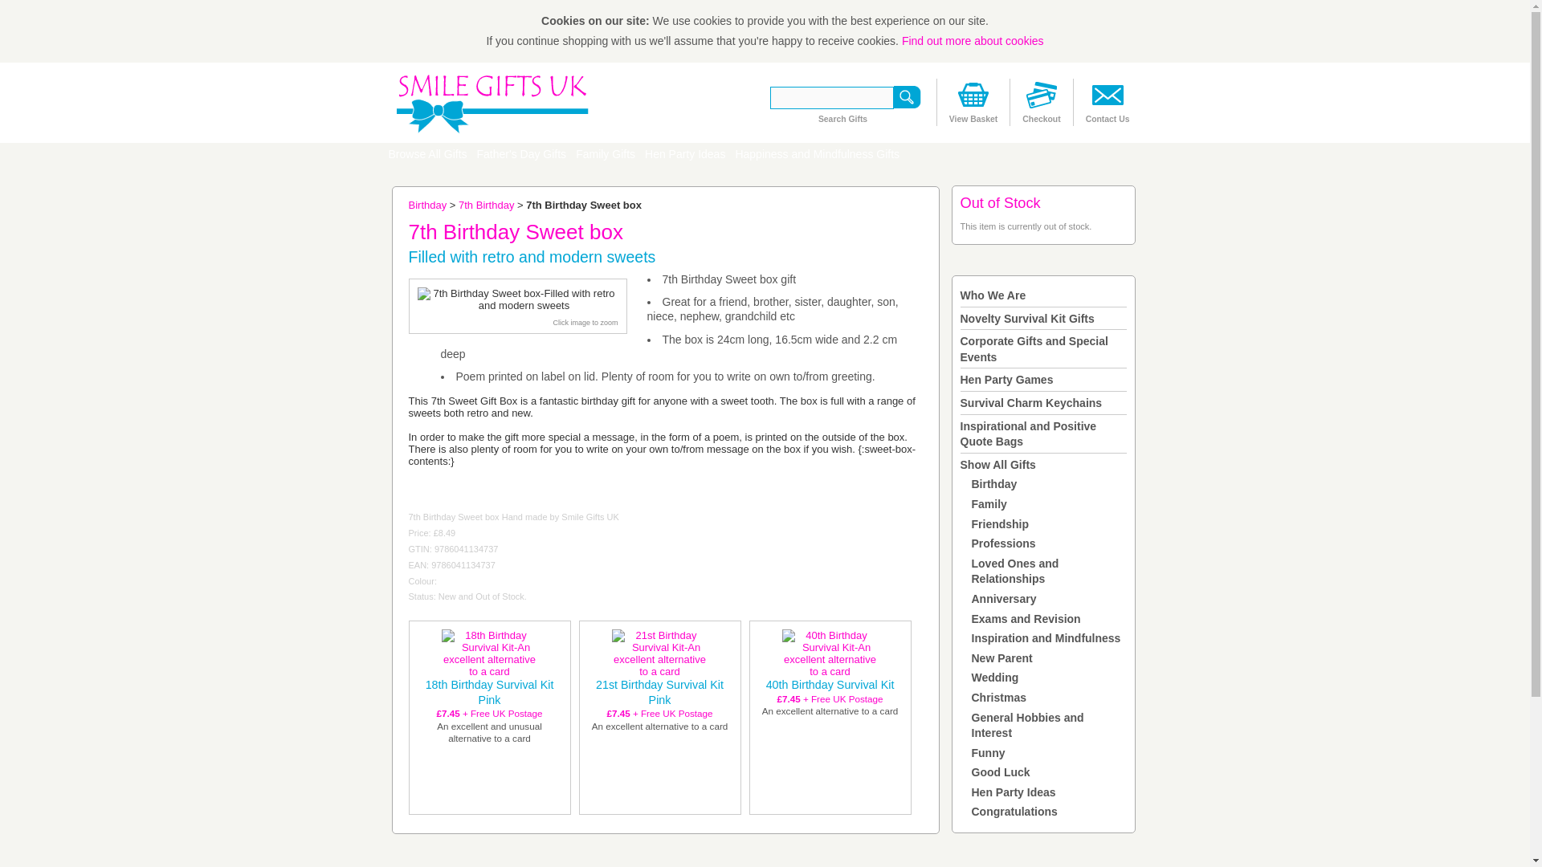  What do you see at coordinates (427, 154) in the screenshot?
I see `Browse All Gifts` at bounding box center [427, 154].